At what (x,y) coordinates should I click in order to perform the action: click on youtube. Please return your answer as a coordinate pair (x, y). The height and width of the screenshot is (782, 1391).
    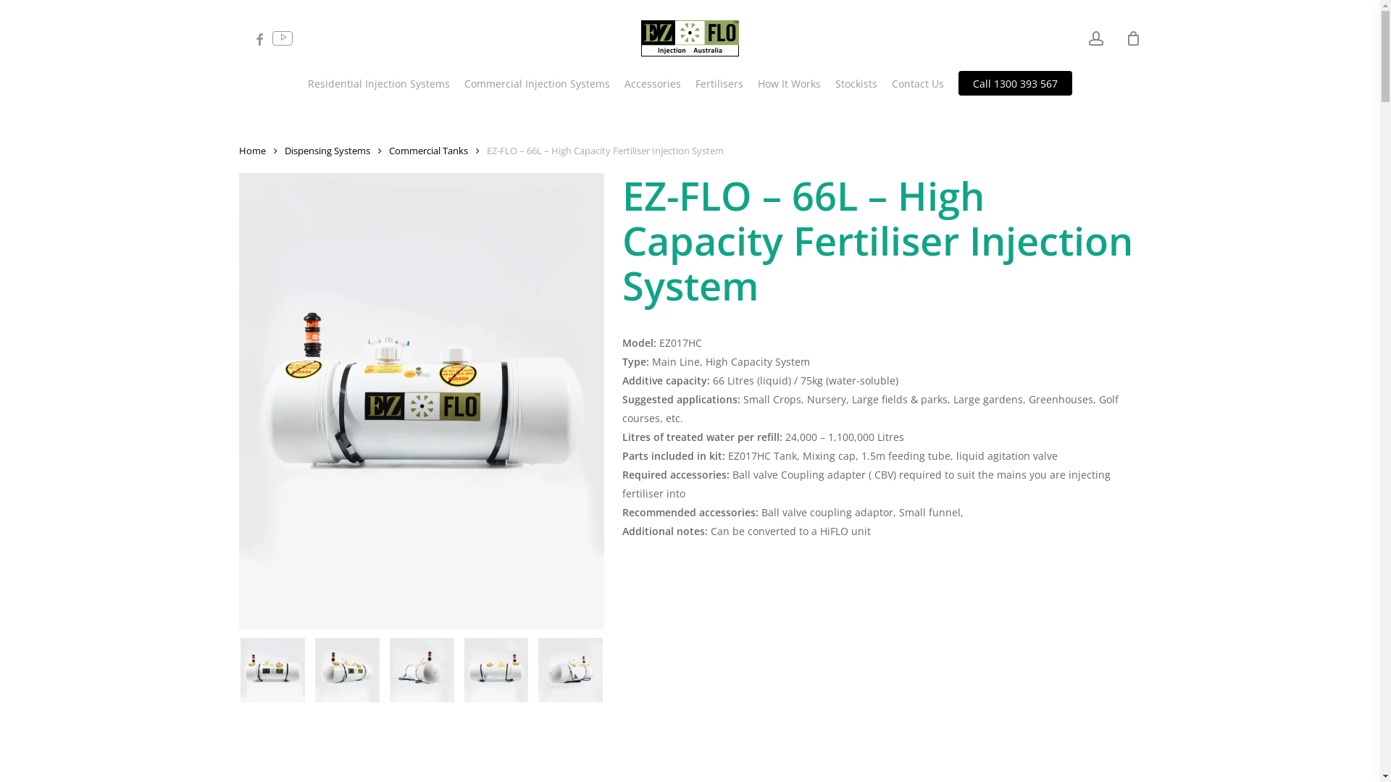
    Looking at the image, I should click on (285, 38).